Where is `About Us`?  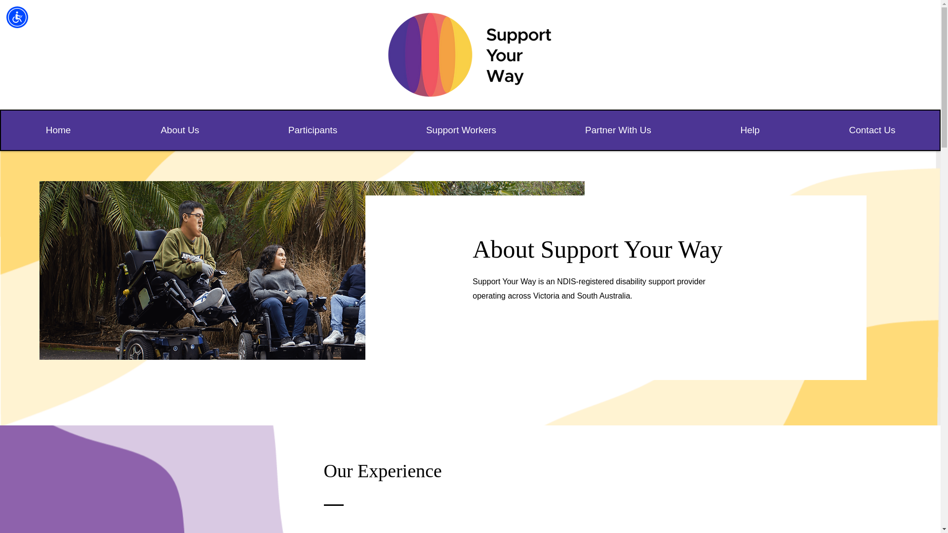 About Us is located at coordinates (180, 130).